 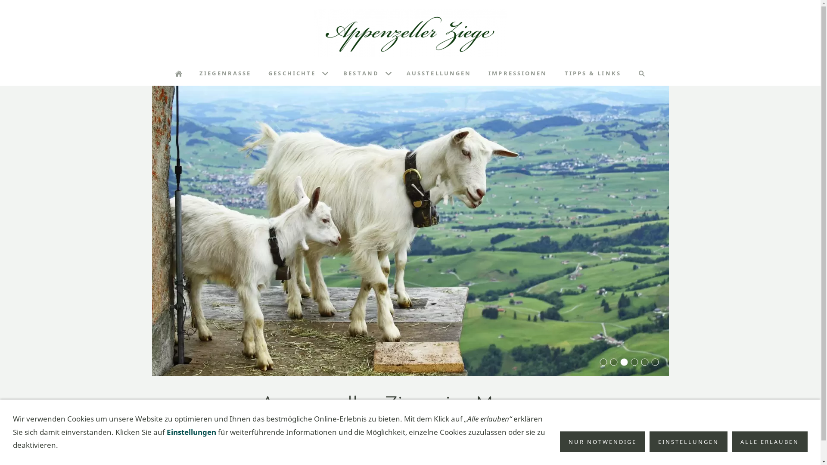 I want to click on ALLE ERLAUBEN, so click(x=770, y=442).